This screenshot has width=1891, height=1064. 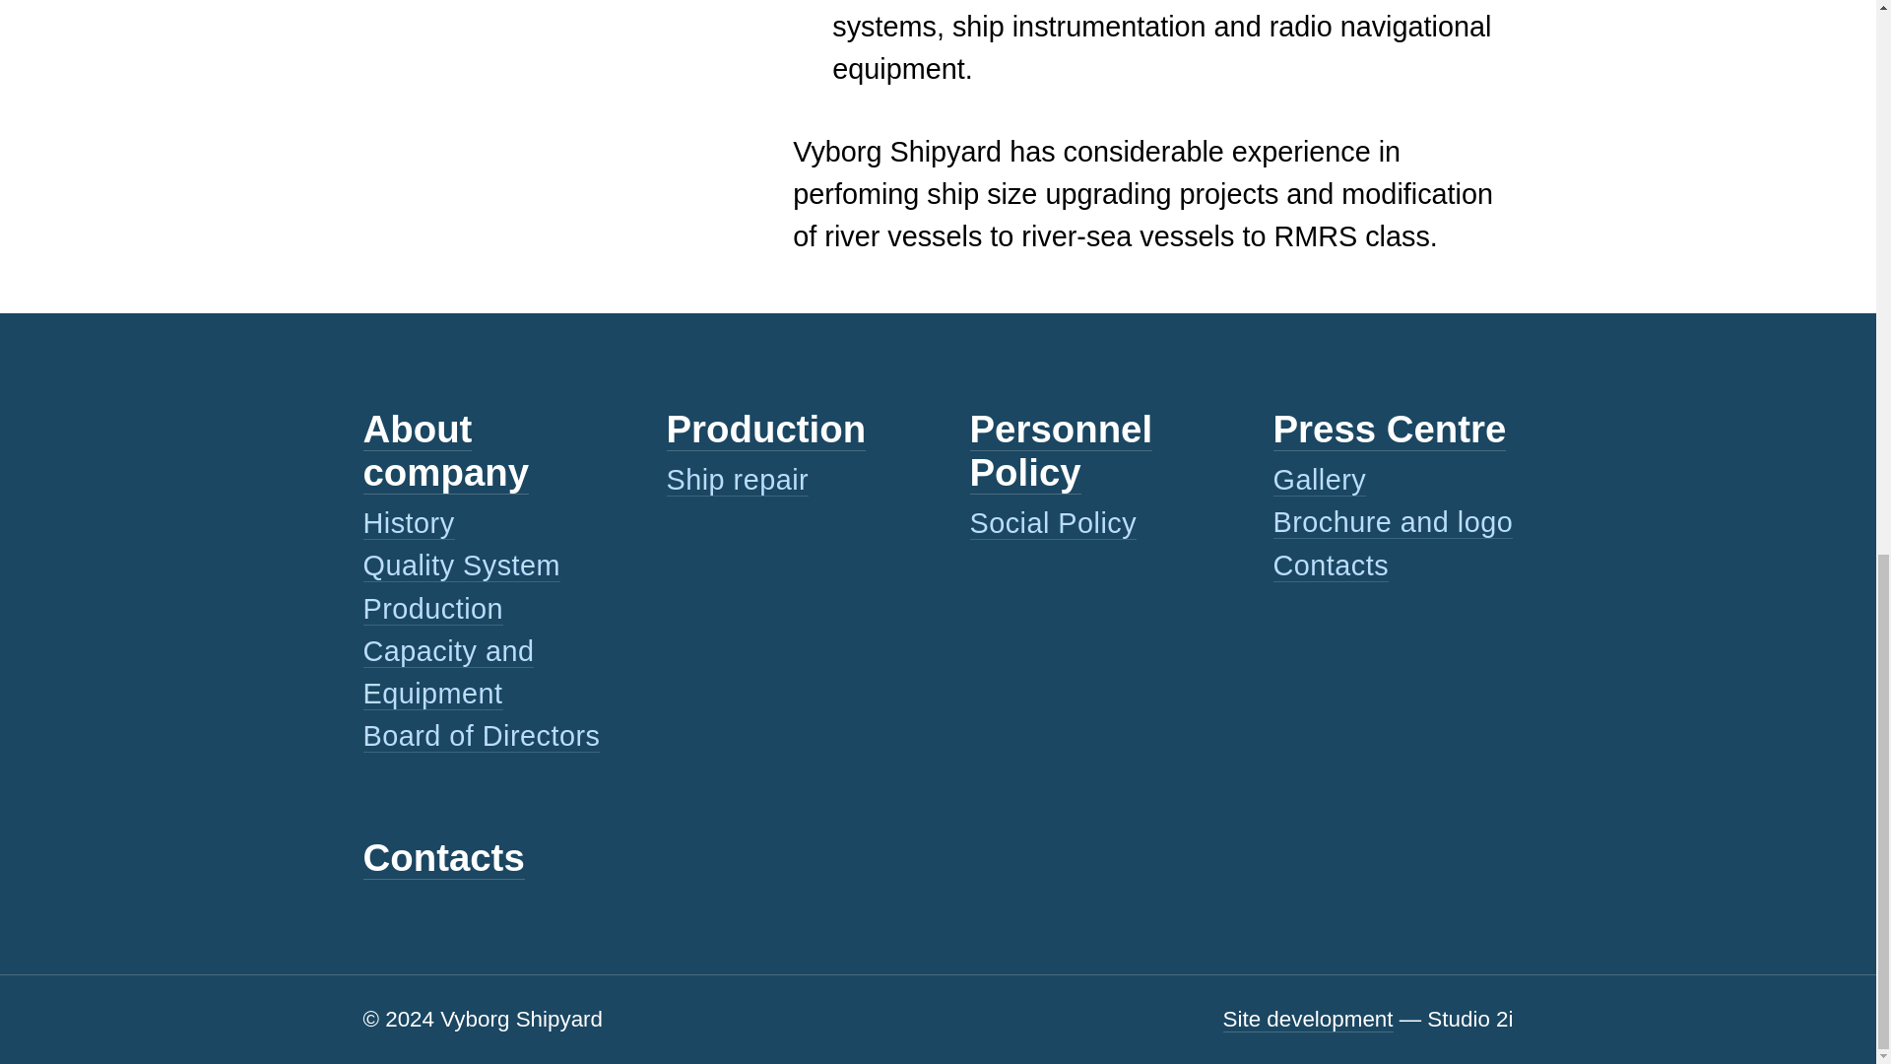 What do you see at coordinates (765, 429) in the screenshot?
I see `Production` at bounding box center [765, 429].